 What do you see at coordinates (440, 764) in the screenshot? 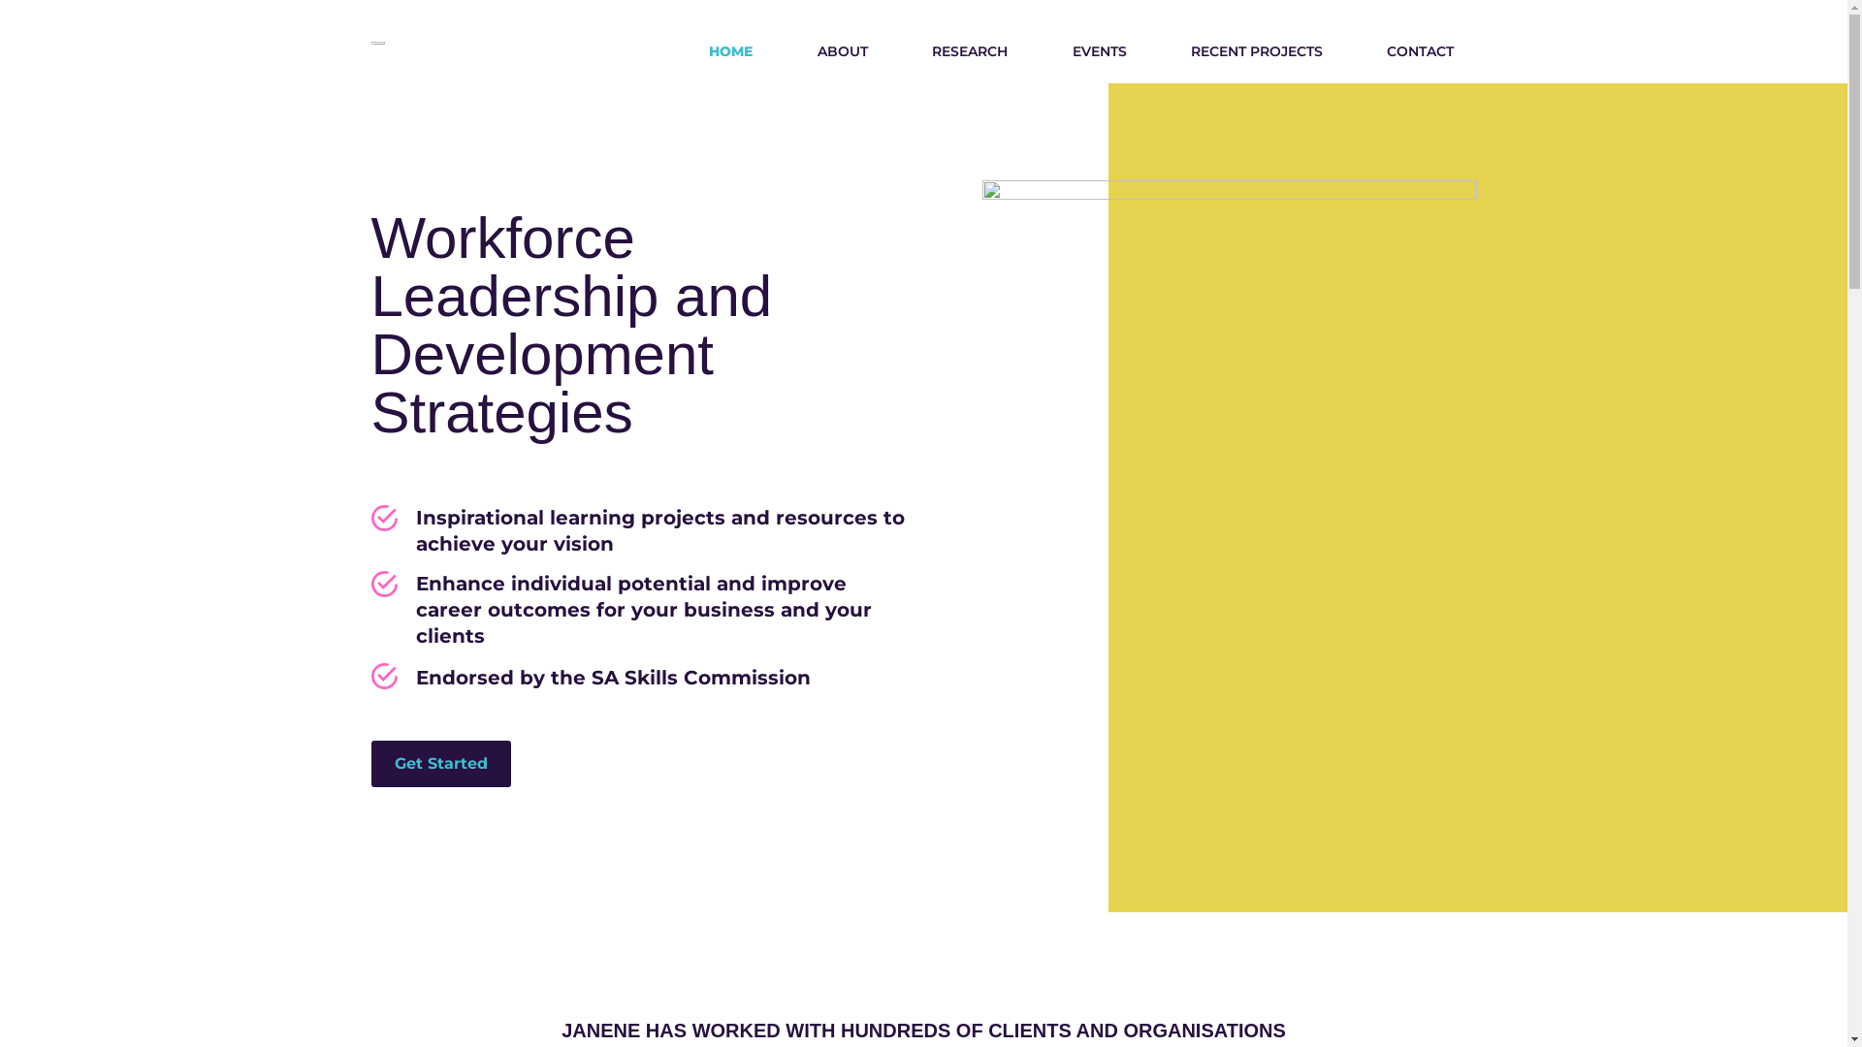
I see `Get Started` at bounding box center [440, 764].